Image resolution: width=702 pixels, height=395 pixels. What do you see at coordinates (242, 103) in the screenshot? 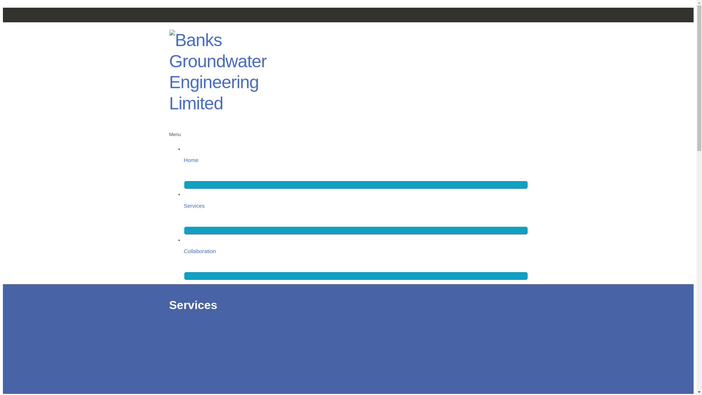
I see `Go to site home page` at bounding box center [242, 103].